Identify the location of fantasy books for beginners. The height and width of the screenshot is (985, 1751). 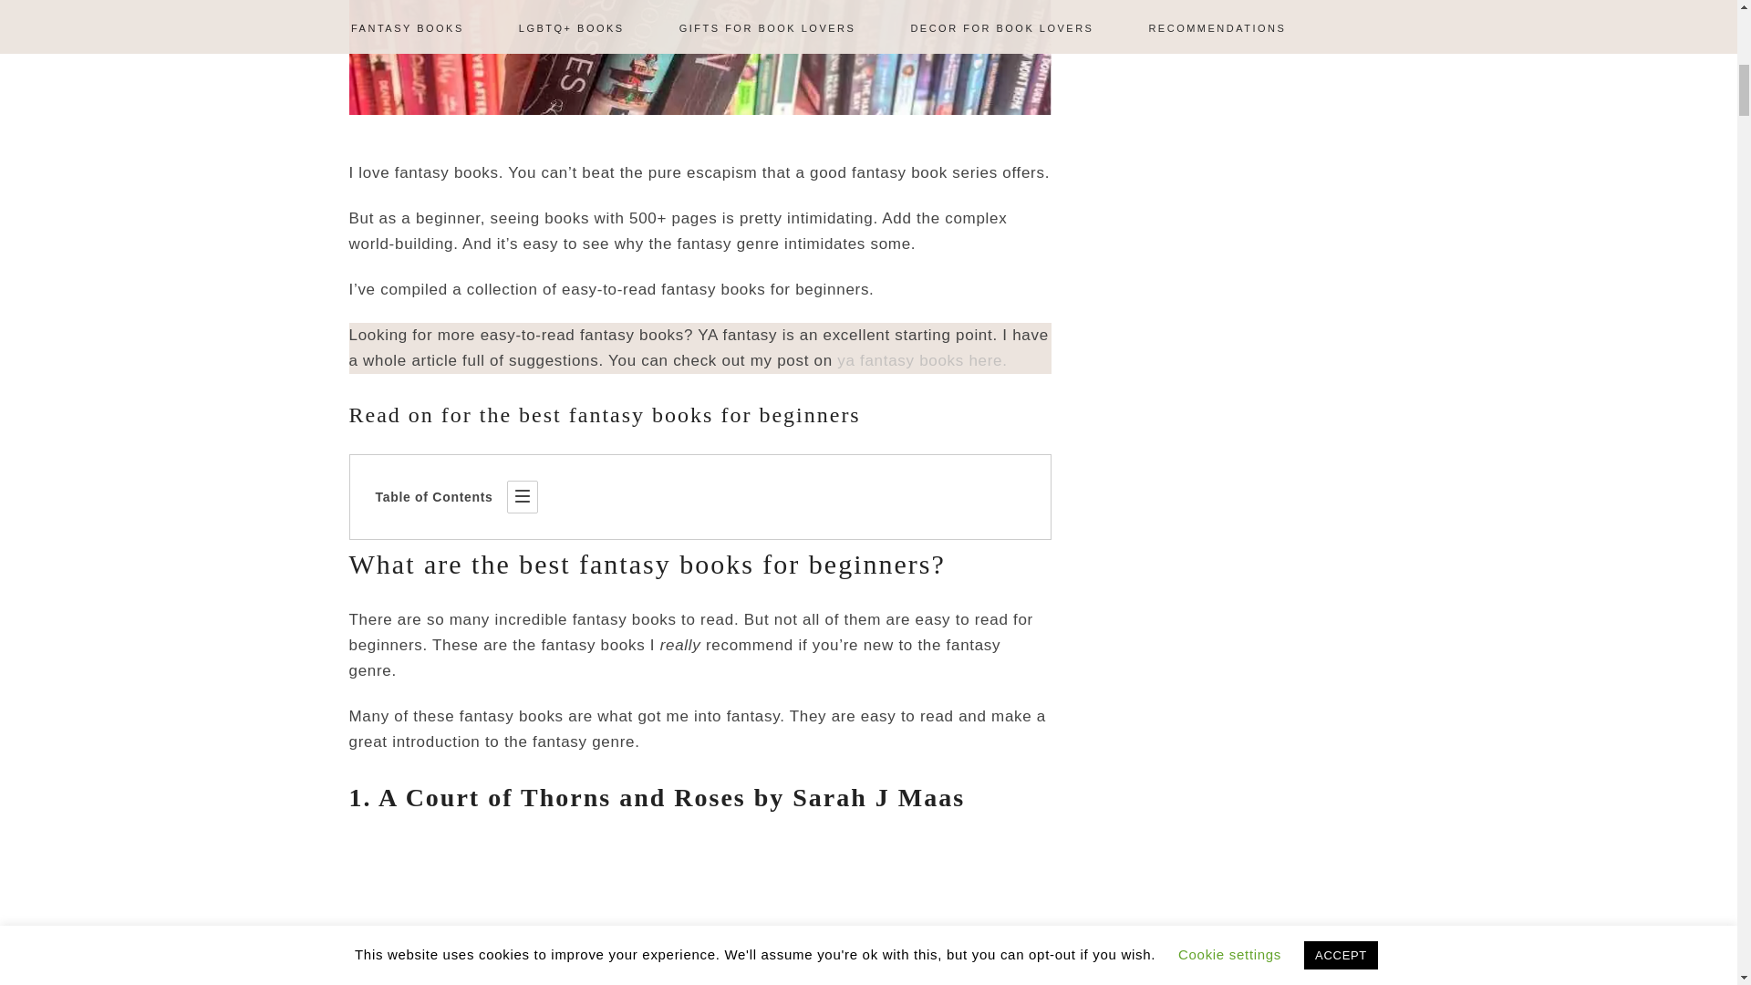
(699, 57).